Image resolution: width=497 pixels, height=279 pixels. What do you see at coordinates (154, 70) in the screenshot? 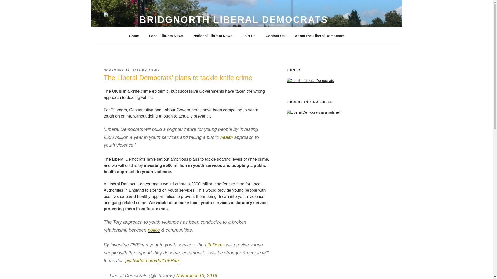
I see `ADMIN` at bounding box center [154, 70].